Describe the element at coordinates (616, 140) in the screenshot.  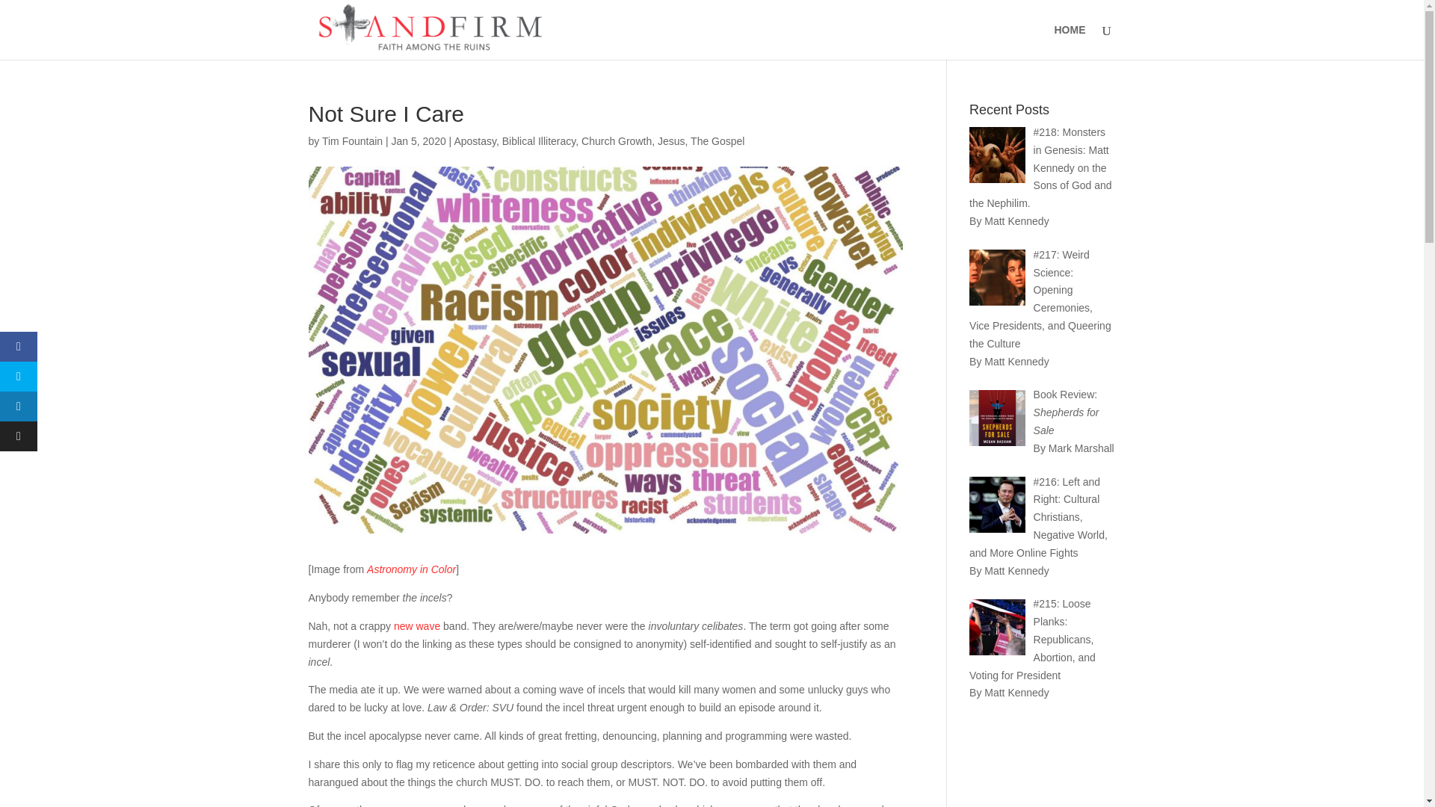
I see `Church Growth` at that location.